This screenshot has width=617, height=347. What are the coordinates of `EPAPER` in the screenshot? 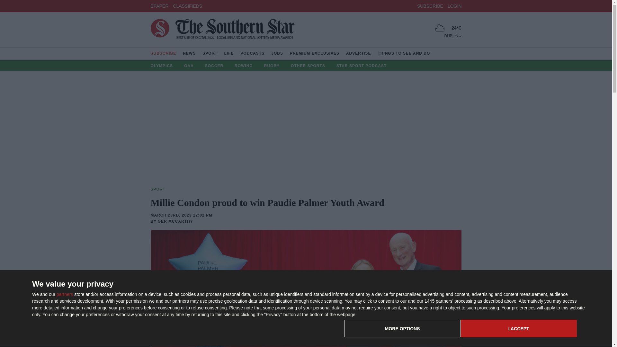 It's located at (187, 5).